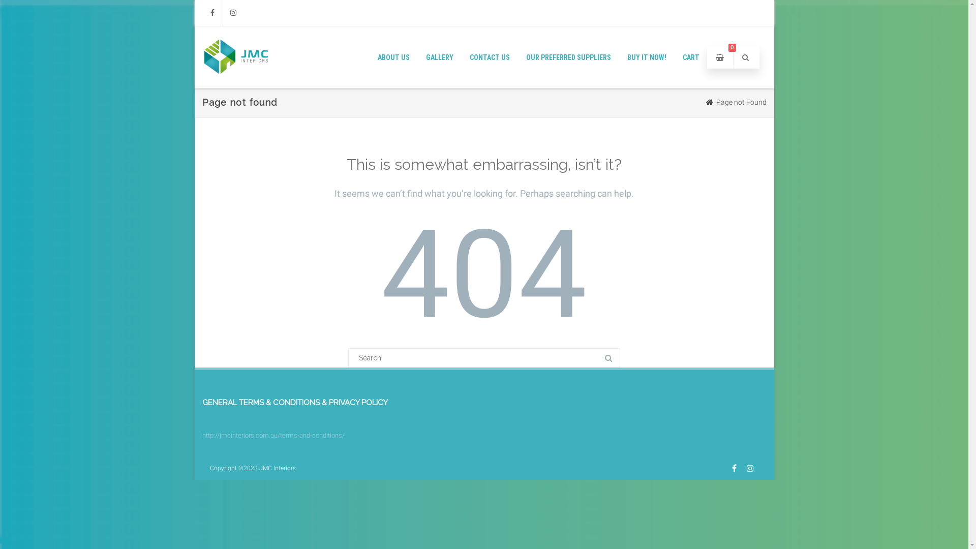  I want to click on CART, so click(691, 57).